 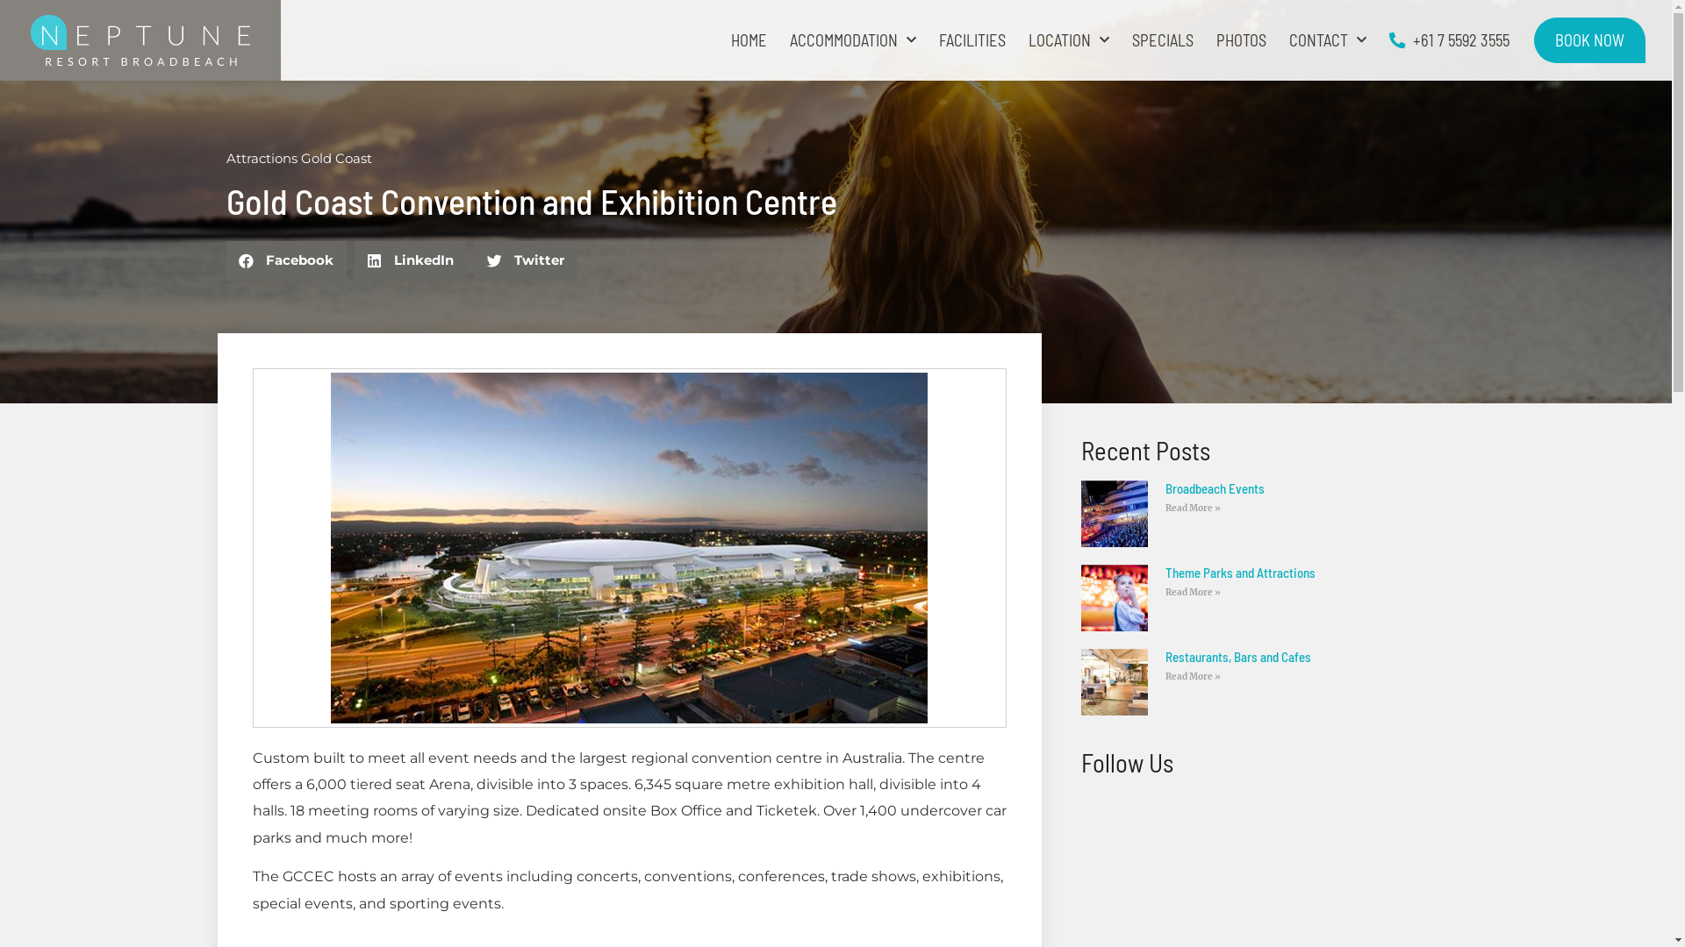 What do you see at coordinates (1241, 40) in the screenshot?
I see `PHOTOS` at bounding box center [1241, 40].